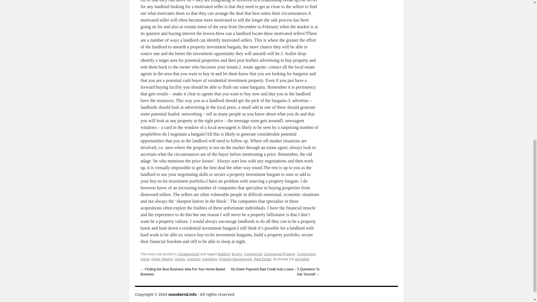  Describe the element at coordinates (209, 259) in the screenshot. I see `marketing` at that location.